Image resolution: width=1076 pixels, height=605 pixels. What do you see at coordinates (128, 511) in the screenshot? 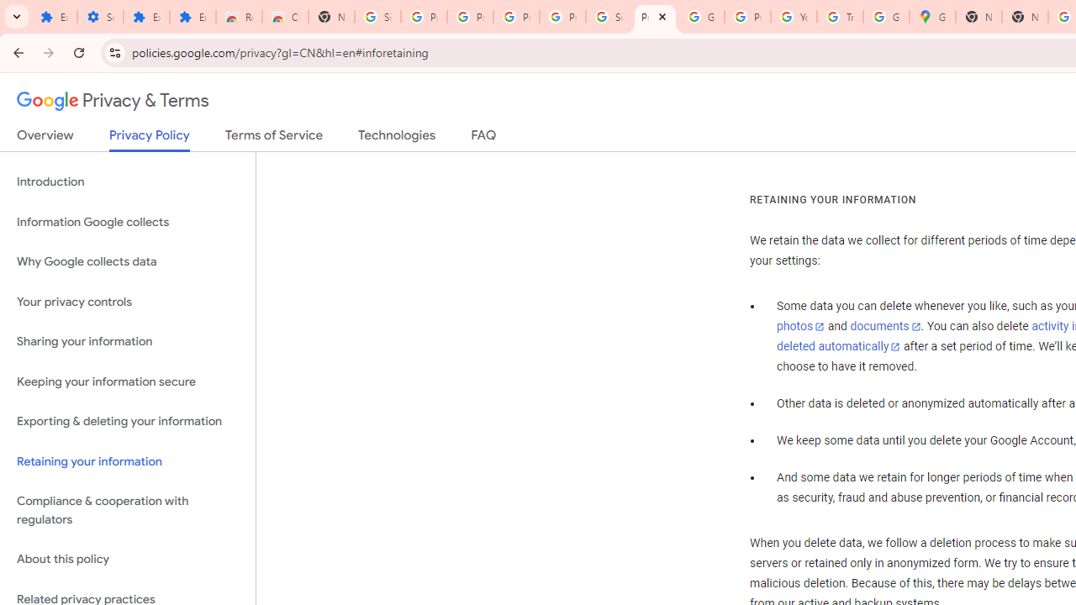
I see `Compliance & cooperation with regulators` at bounding box center [128, 511].